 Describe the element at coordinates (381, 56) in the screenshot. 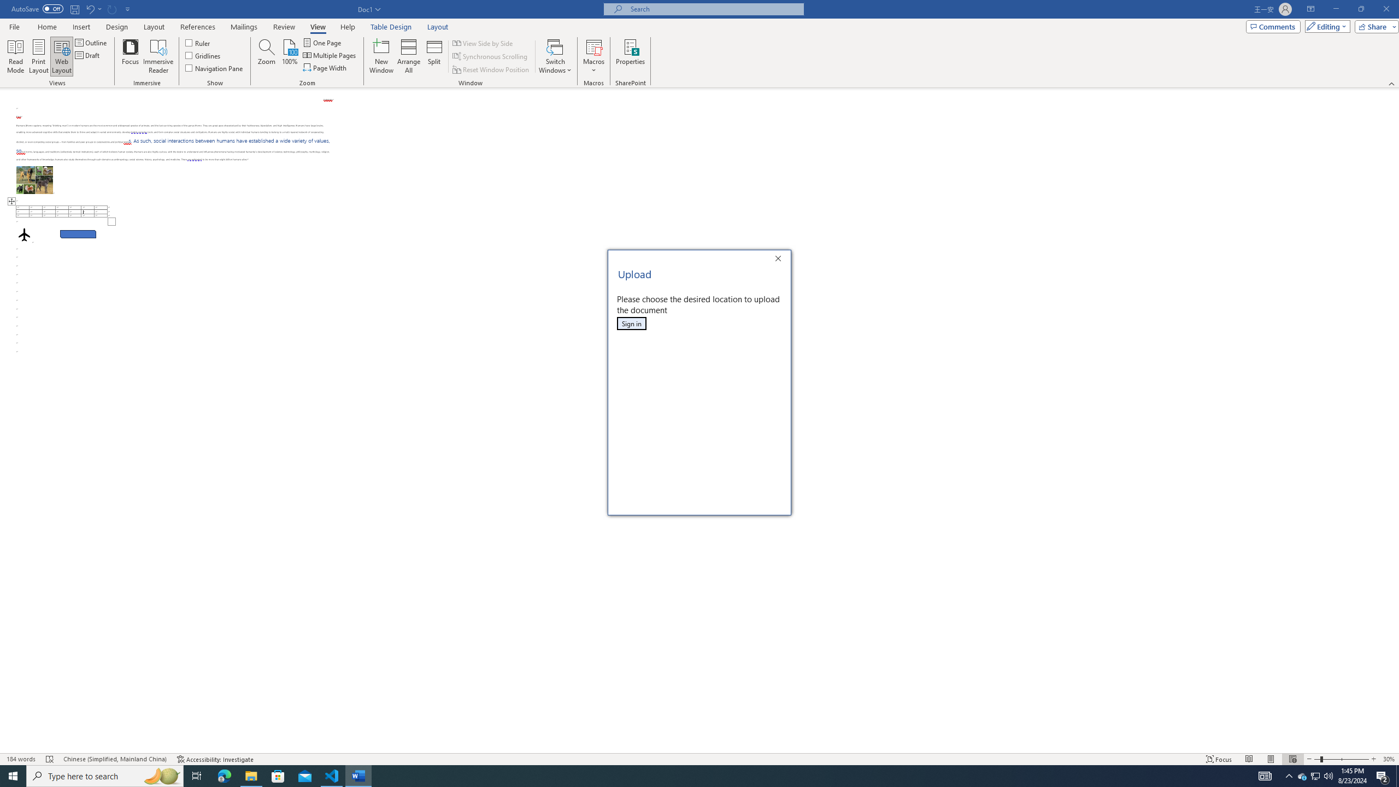

I see `New Window` at that location.